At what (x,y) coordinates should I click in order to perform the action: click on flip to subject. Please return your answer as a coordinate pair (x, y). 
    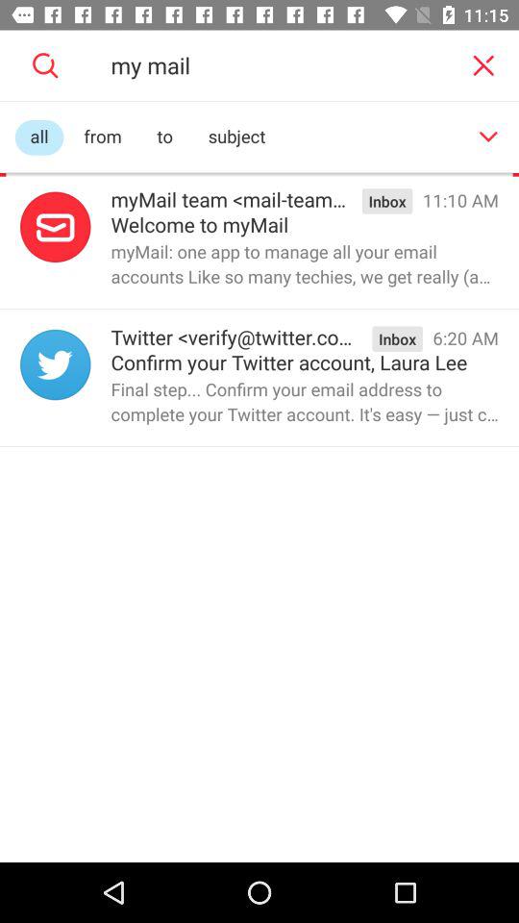
    Looking at the image, I should click on (236, 137).